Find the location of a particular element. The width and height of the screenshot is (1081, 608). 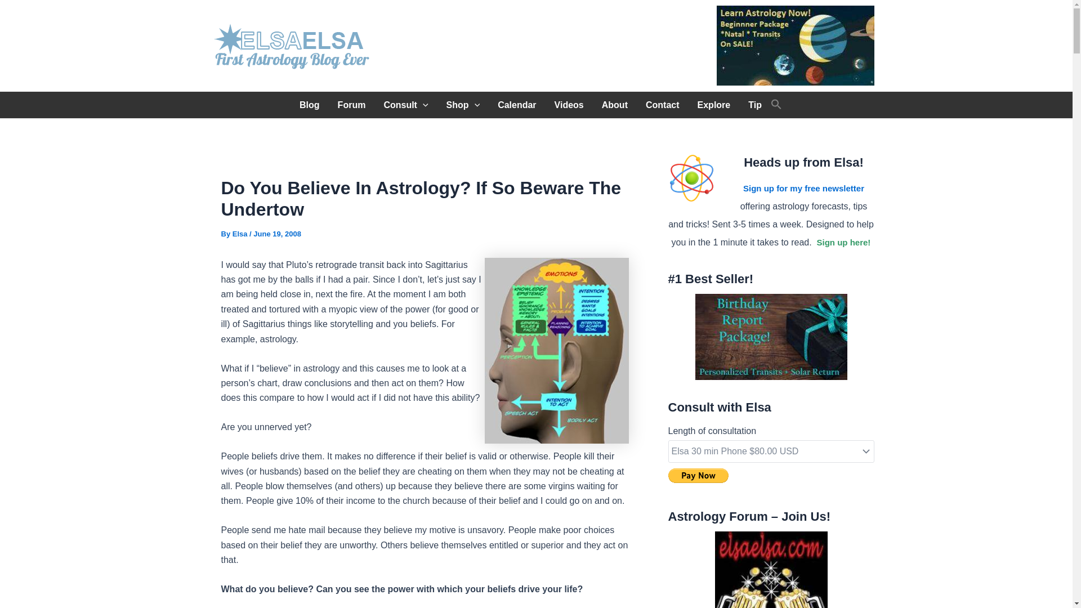

About is located at coordinates (614, 105).